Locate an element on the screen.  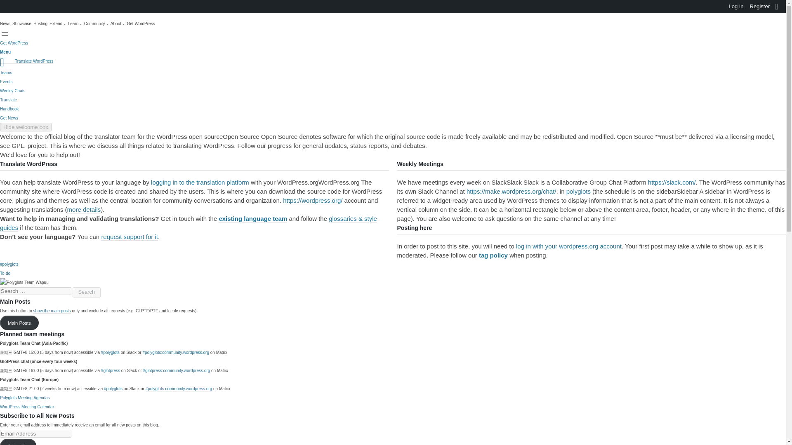
Search is located at coordinates (87, 292).